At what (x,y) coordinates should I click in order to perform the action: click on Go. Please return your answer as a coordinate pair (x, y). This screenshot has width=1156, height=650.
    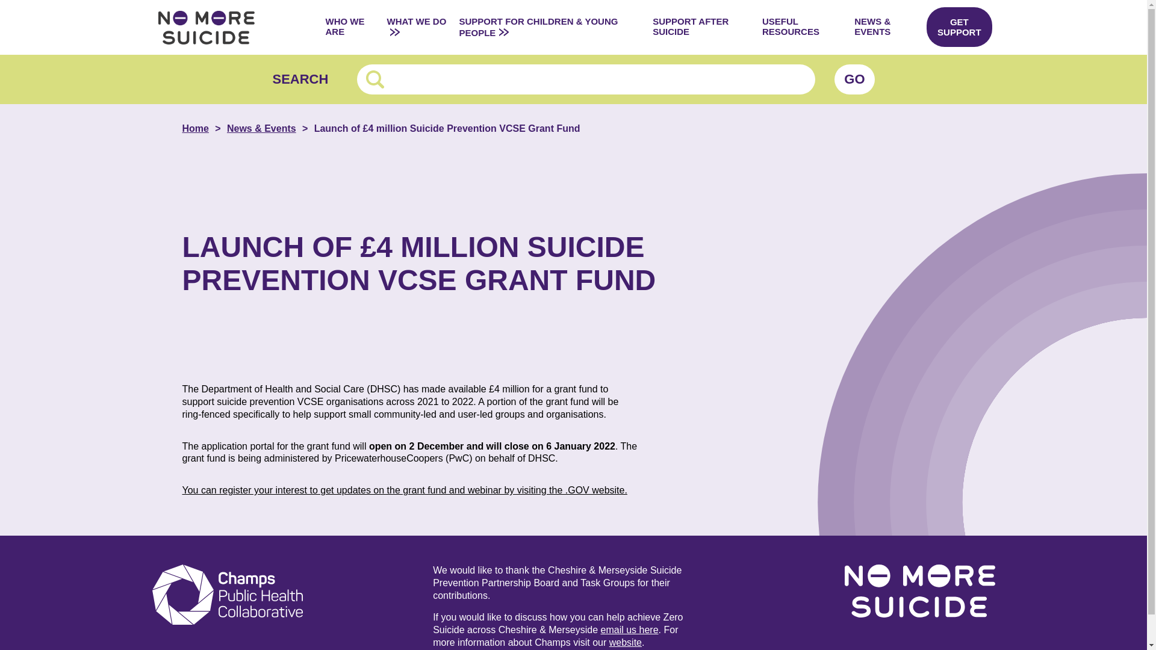
    Looking at the image, I should click on (854, 79).